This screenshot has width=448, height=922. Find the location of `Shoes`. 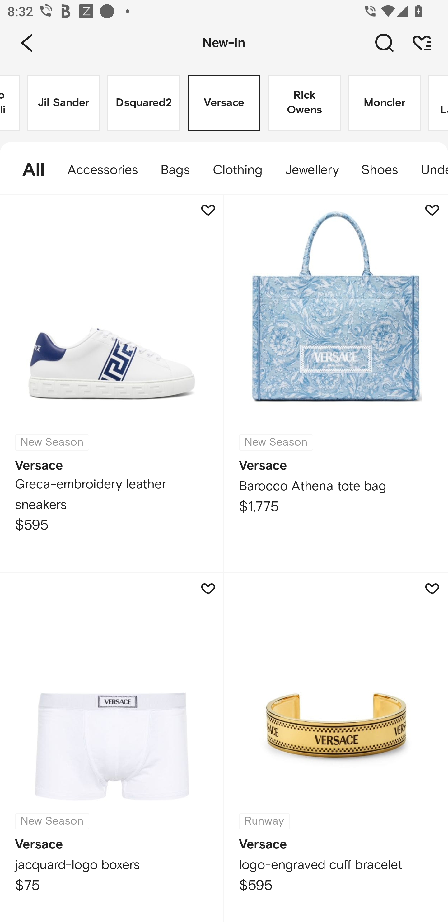

Shoes is located at coordinates (380, 170).